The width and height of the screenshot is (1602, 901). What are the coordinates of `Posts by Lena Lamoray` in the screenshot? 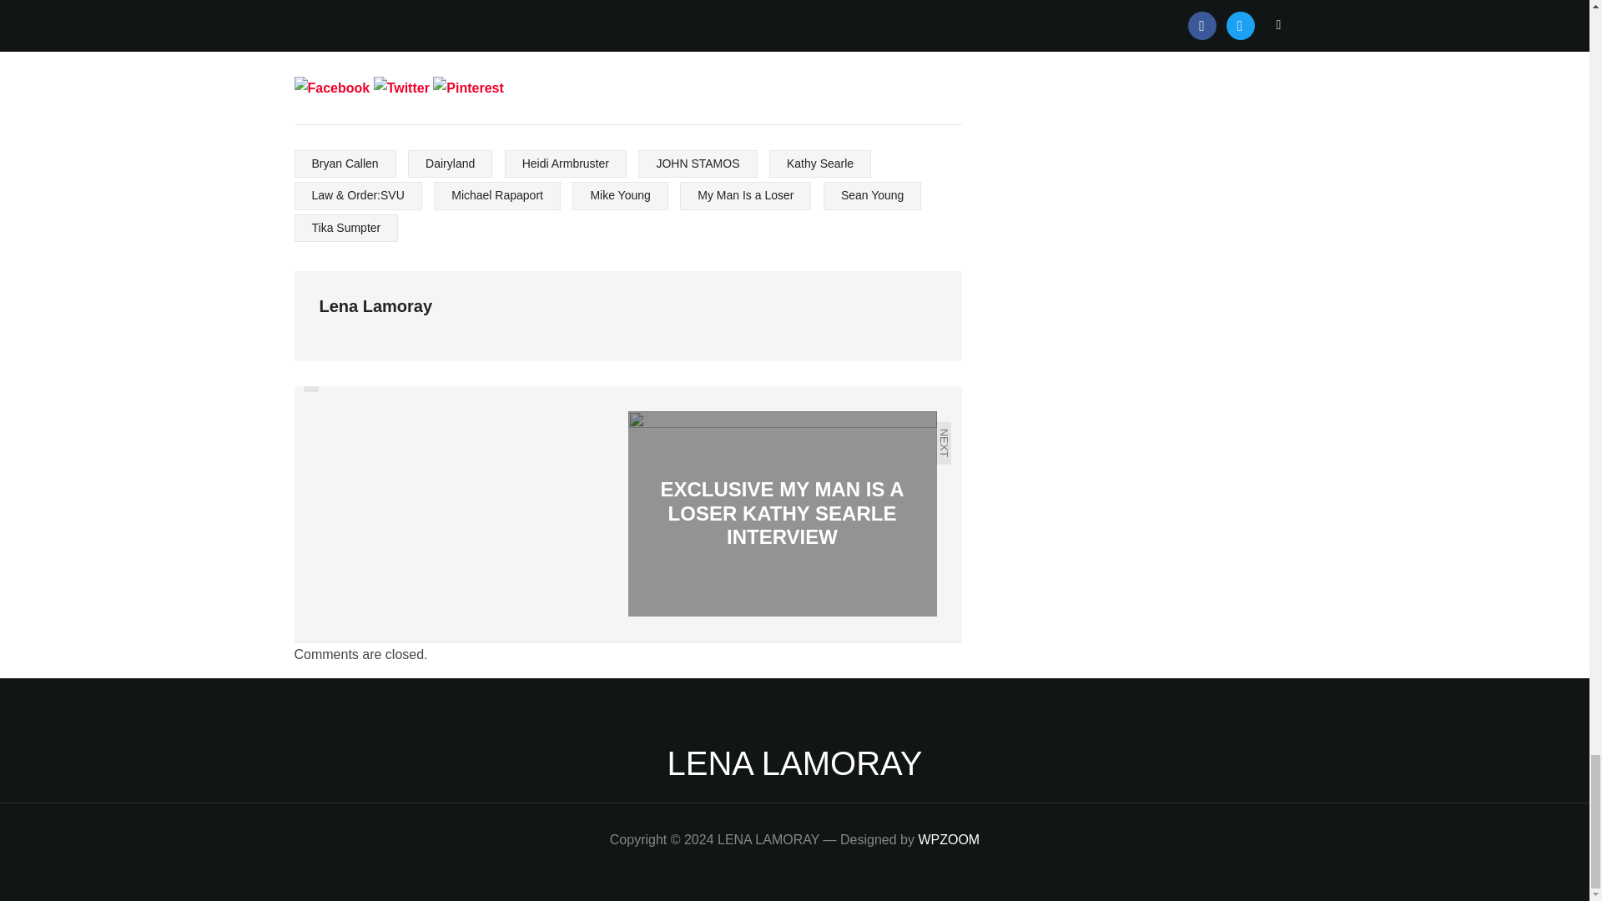 It's located at (375, 306).